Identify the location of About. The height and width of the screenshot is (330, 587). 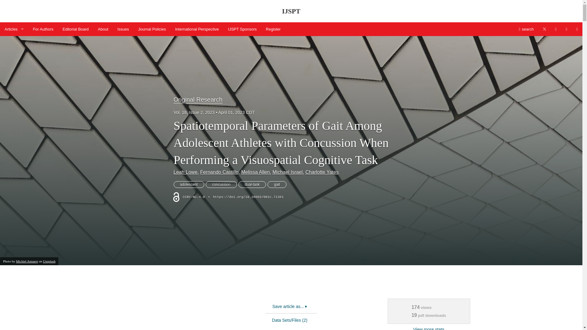
(103, 29).